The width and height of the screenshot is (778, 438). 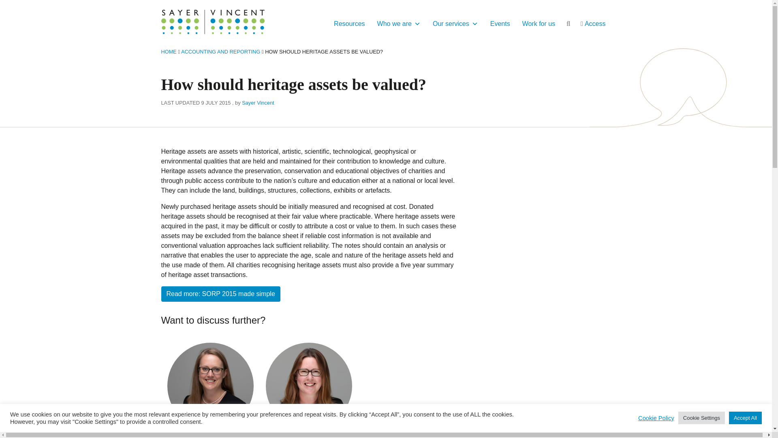 What do you see at coordinates (258, 103) in the screenshot?
I see `Sayer Vincent` at bounding box center [258, 103].